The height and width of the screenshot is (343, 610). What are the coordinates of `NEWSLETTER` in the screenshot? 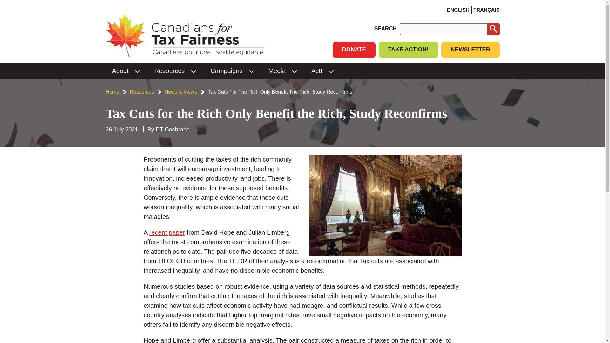 It's located at (470, 50).